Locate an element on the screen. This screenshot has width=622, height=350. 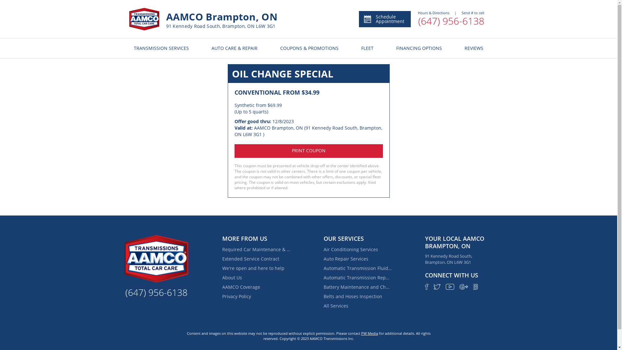
PRINT COUPON is located at coordinates (309, 151).